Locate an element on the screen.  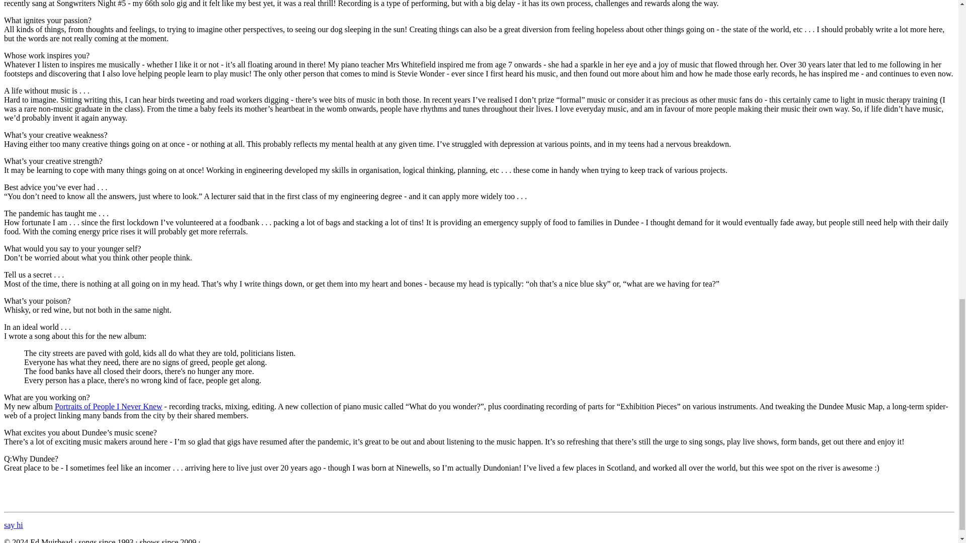
say hi is located at coordinates (13, 525).